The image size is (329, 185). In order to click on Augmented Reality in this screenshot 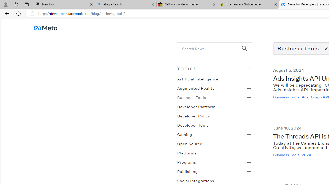, I will do `click(196, 88)`.